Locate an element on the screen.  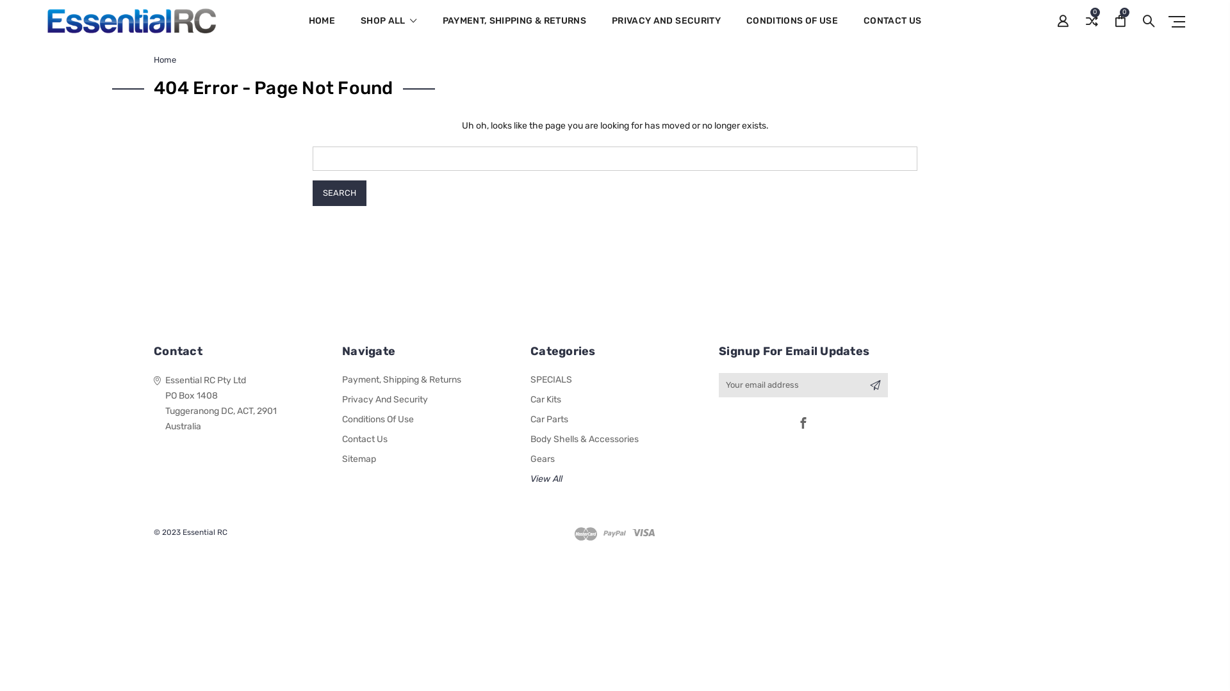
Payment, Shipping & Returns is located at coordinates (402, 380).